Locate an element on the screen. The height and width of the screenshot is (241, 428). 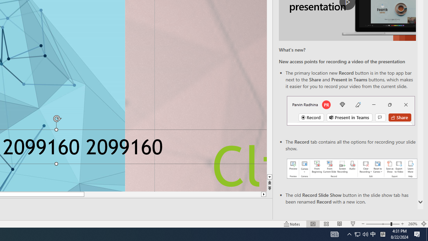
Record button in top bar is located at coordinates (351, 111).